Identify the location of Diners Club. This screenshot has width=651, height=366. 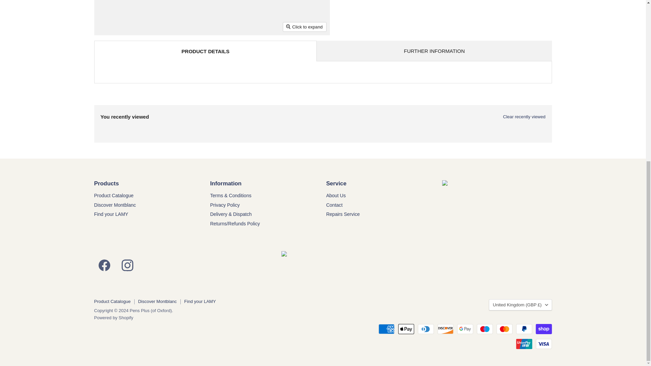
(426, 329).